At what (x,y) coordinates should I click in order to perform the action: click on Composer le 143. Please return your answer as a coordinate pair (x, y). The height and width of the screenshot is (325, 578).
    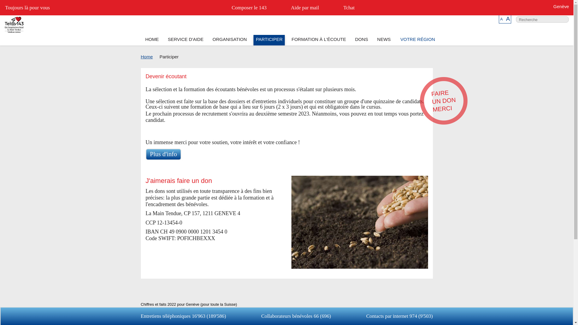
    Looking at the image, I should click on (243, 8).